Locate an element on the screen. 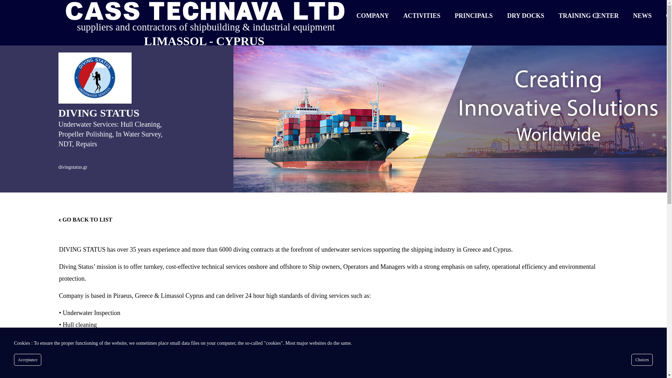 The height and width of the screenshot is (378, 672). DRY DOCKS is located at coordinates (526, 15).